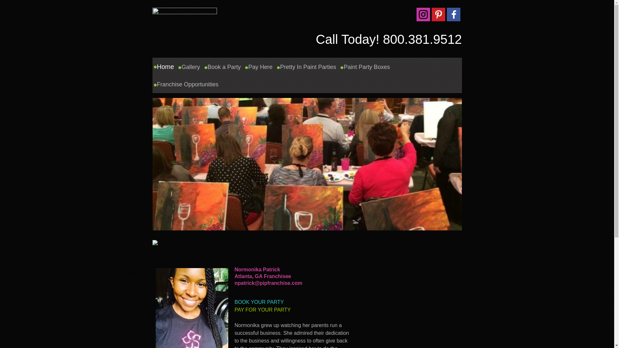 The height and width of the screenshot is (348, 619). I want to click on Franchise Opportunities, so click(188, 84).